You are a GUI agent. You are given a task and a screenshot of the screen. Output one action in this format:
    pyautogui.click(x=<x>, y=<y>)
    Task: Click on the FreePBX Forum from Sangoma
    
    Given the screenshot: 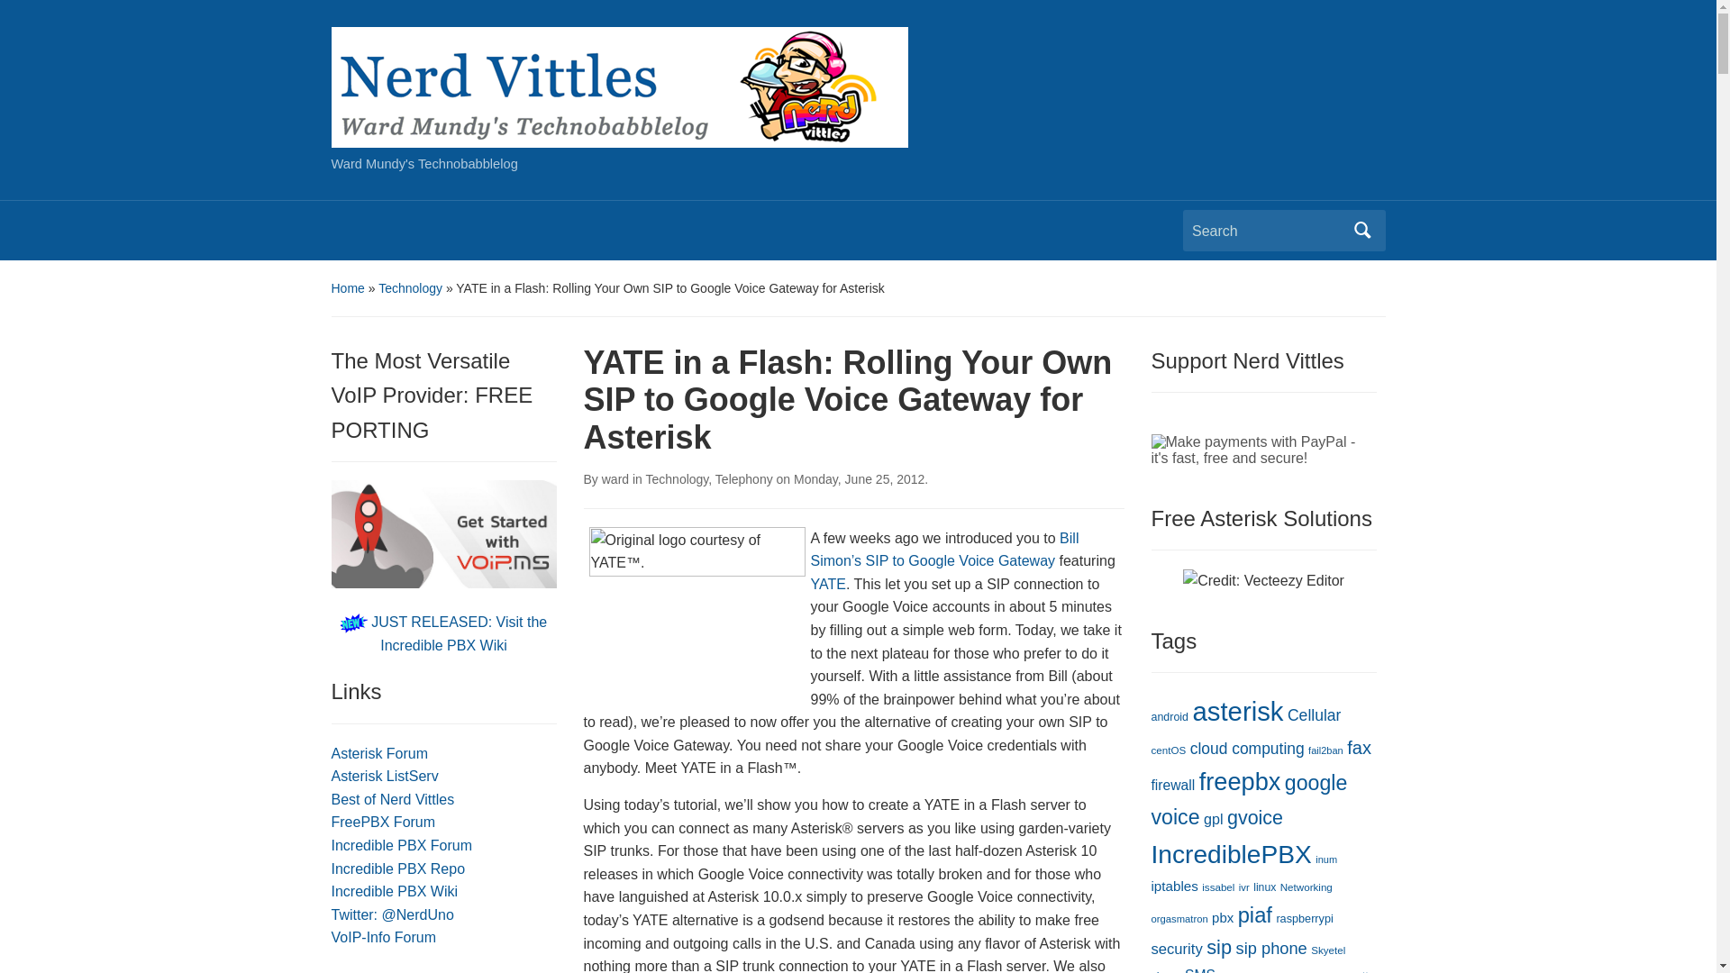 What is the action you would take?
    pyautogui.click(x=384, y=822)
    